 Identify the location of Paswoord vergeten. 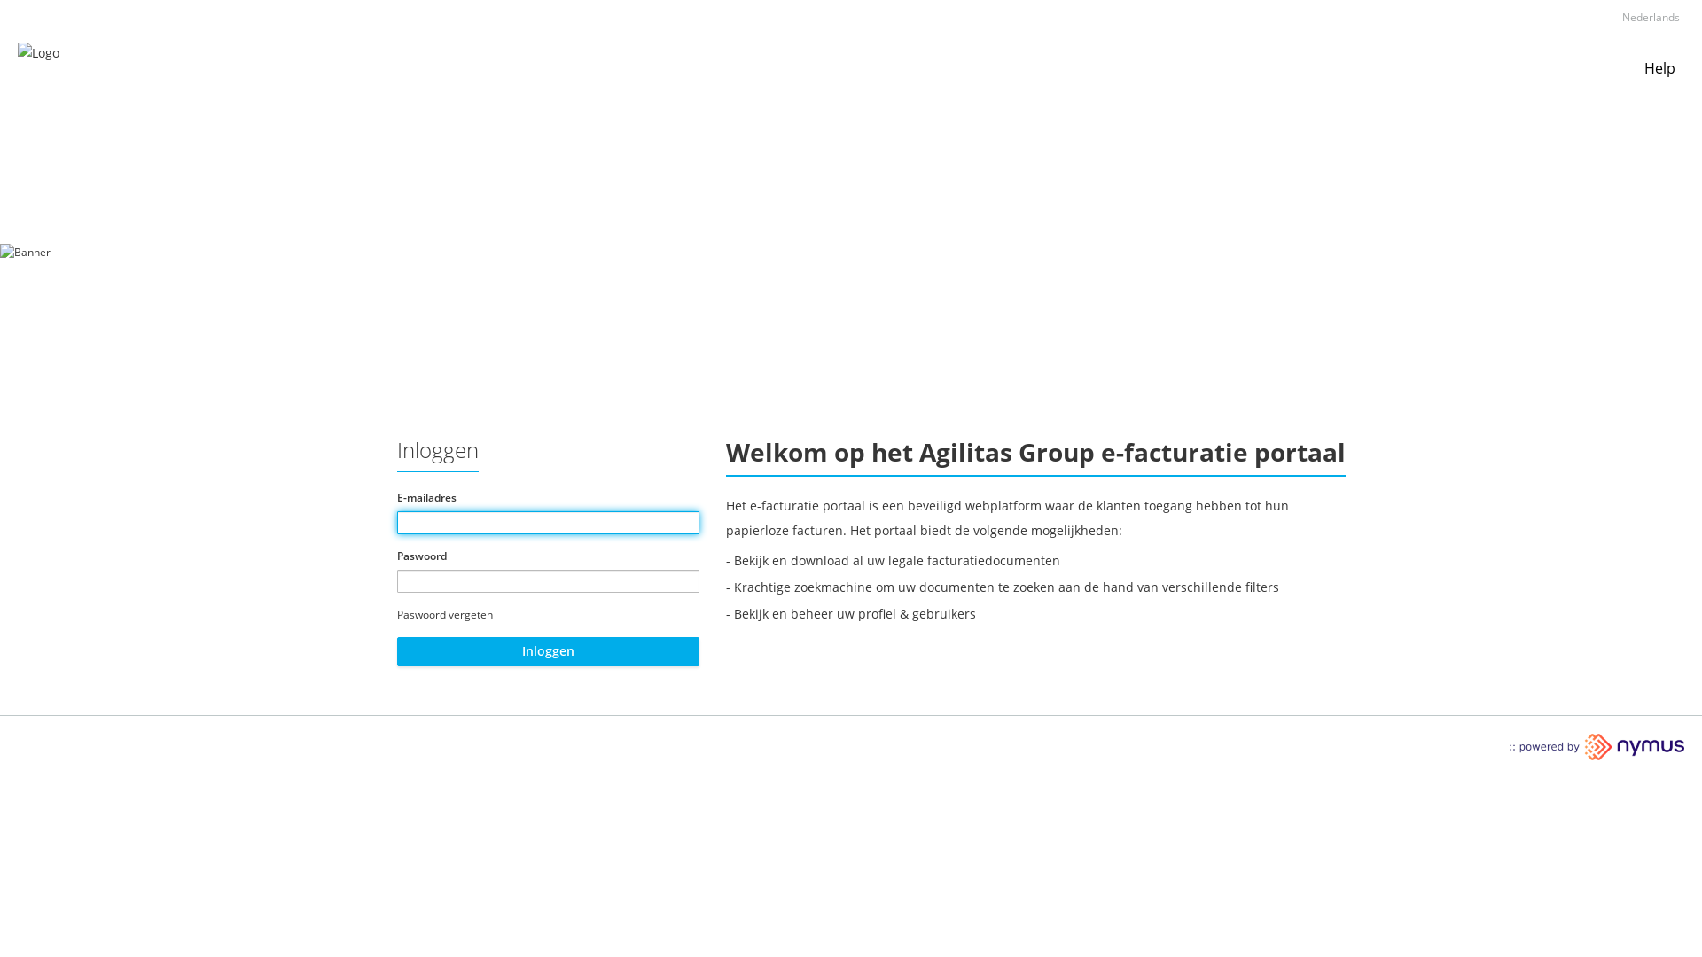
(445, 615).